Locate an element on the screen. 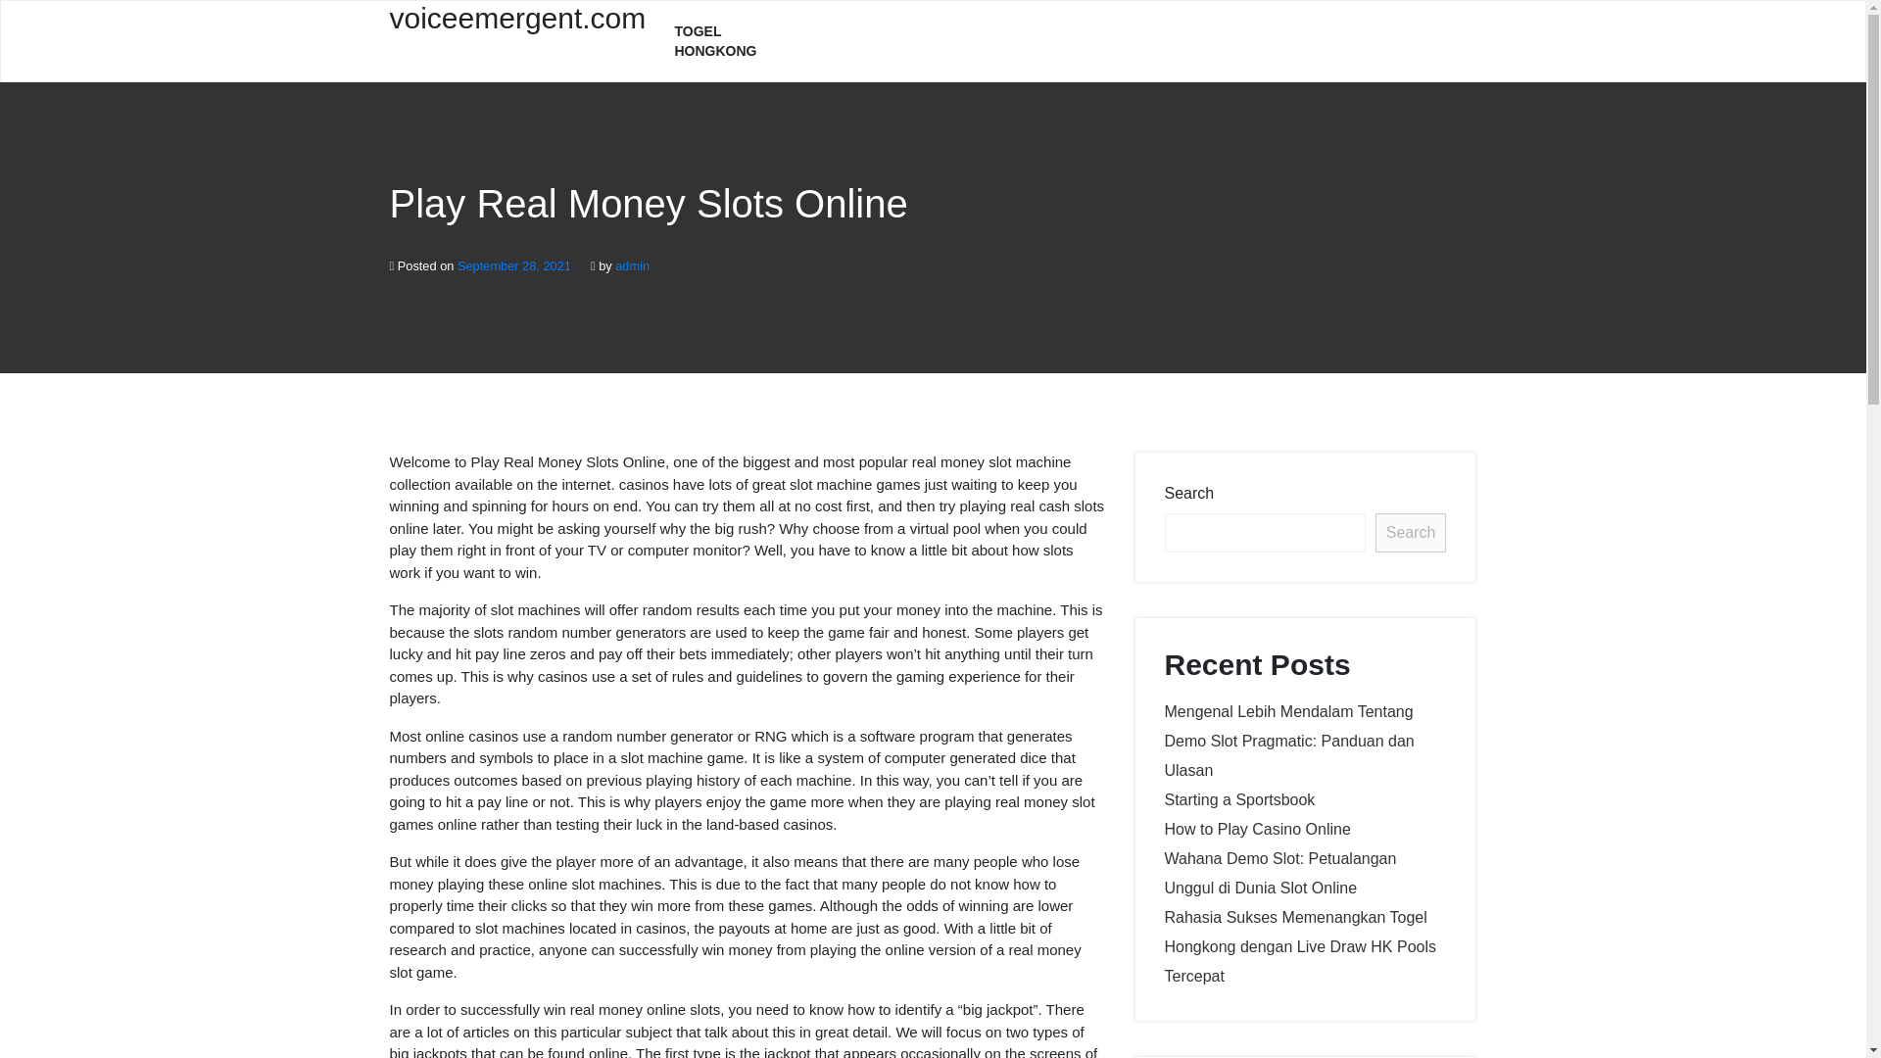 This screenshot has width=1881, height=1058. How to Play Casino Online is located at coordinates (1257, 829).